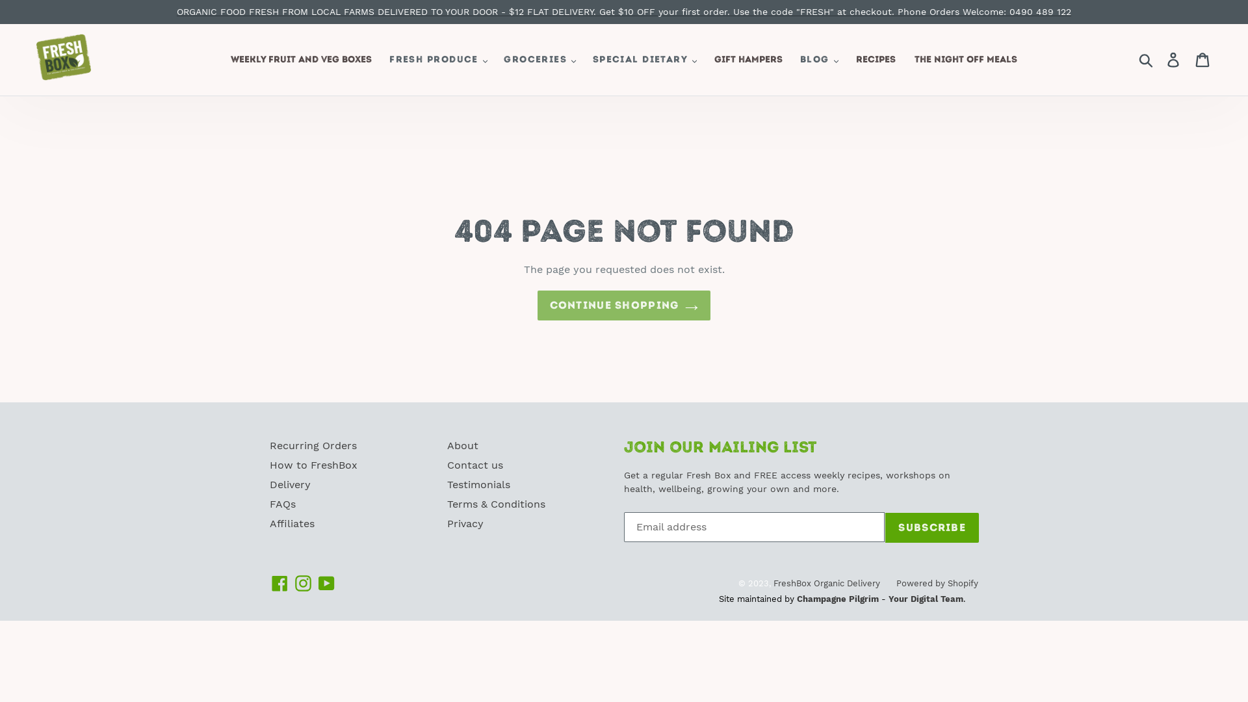 Image resolution: width=1248 pixels, height=702 pixels. I want to click on Champagne Pilgrim, so click(838, 599).